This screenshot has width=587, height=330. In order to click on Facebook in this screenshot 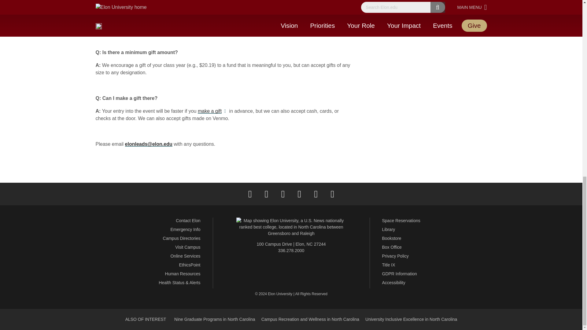, I will do `click(250, 194)`.